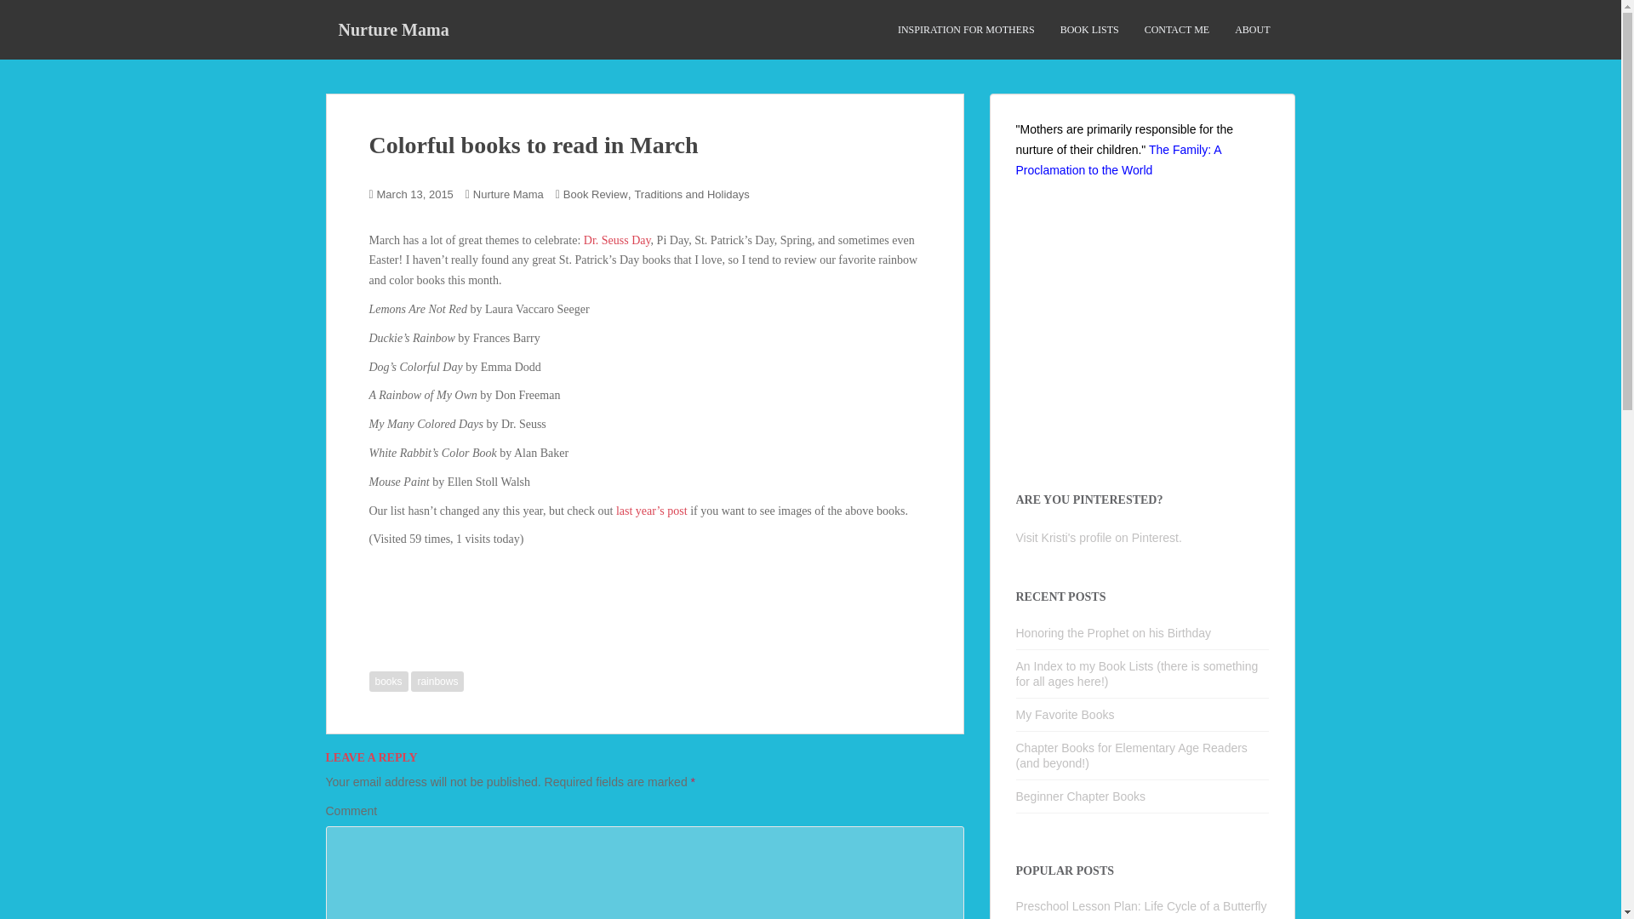 The width and height of the screenshot is (1634, 919). Describe the element at coordinates (1178, 30) in the screenshot. I see `CONTACT ME` at that location.